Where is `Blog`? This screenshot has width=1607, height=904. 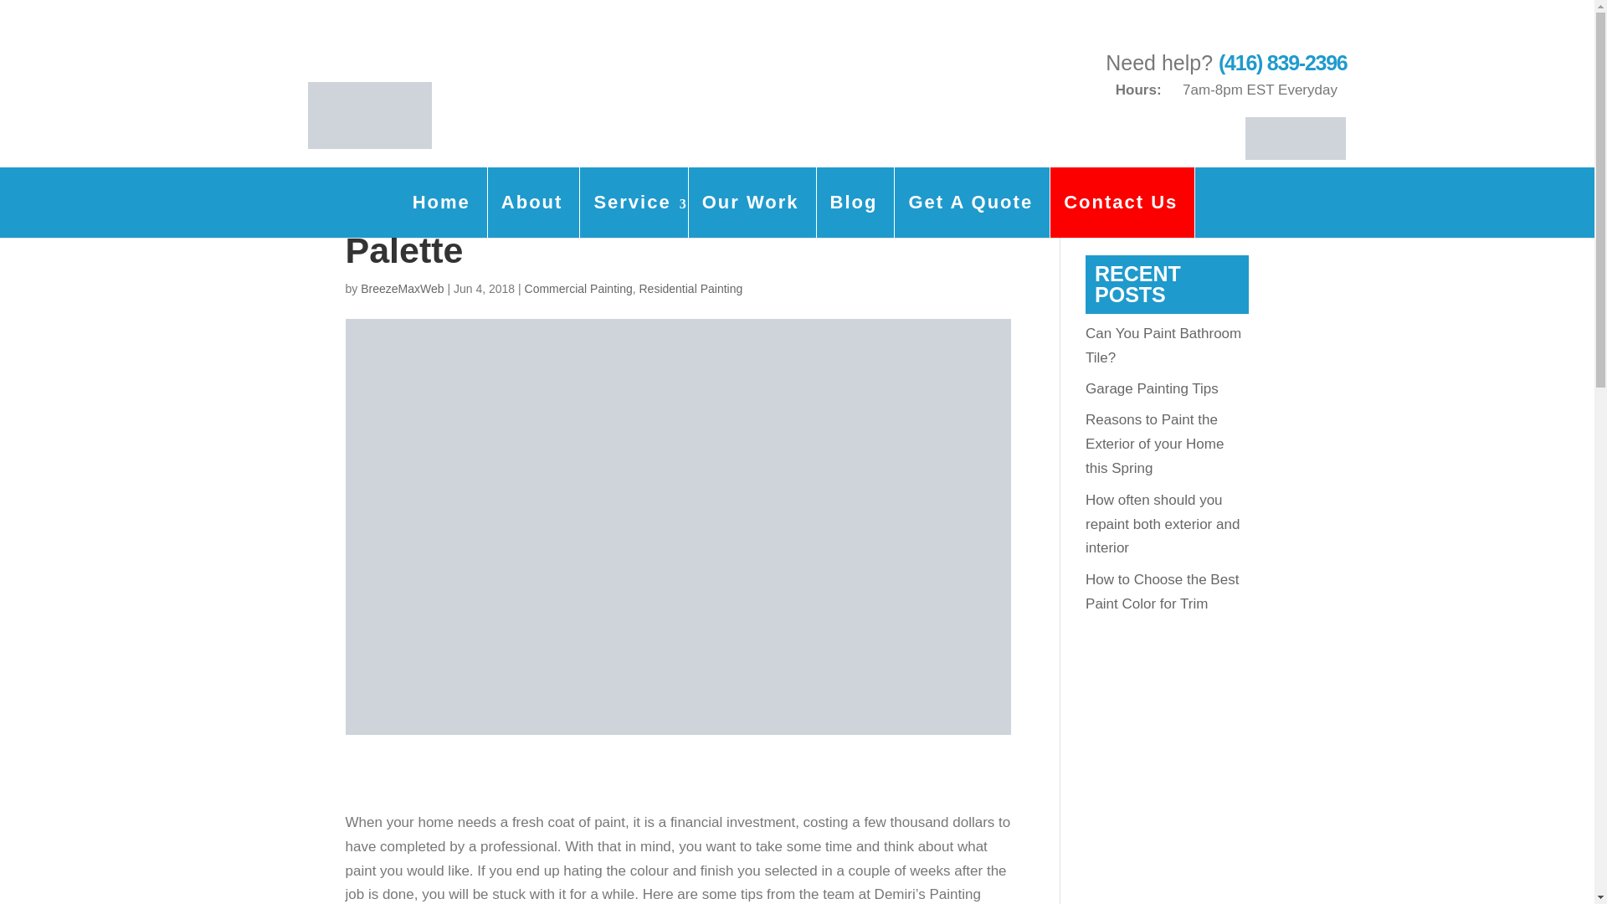
Blog is located at coordinates (854, 203).